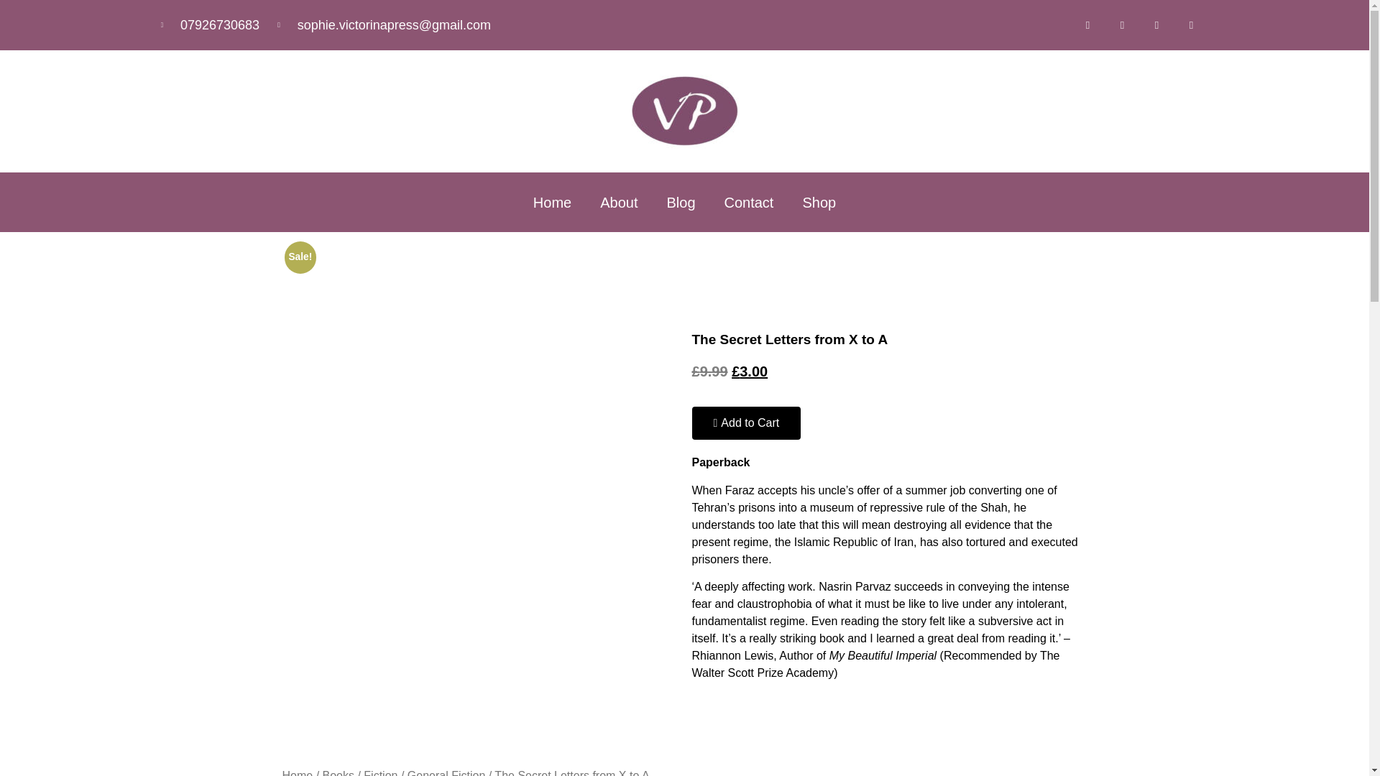 Image resolution: width=1380 pixels, height=776 pixels. What do you see at coordinates (745, 422) in the screenshot?
I see `Add to Cart` at bounding box center [745, 422].